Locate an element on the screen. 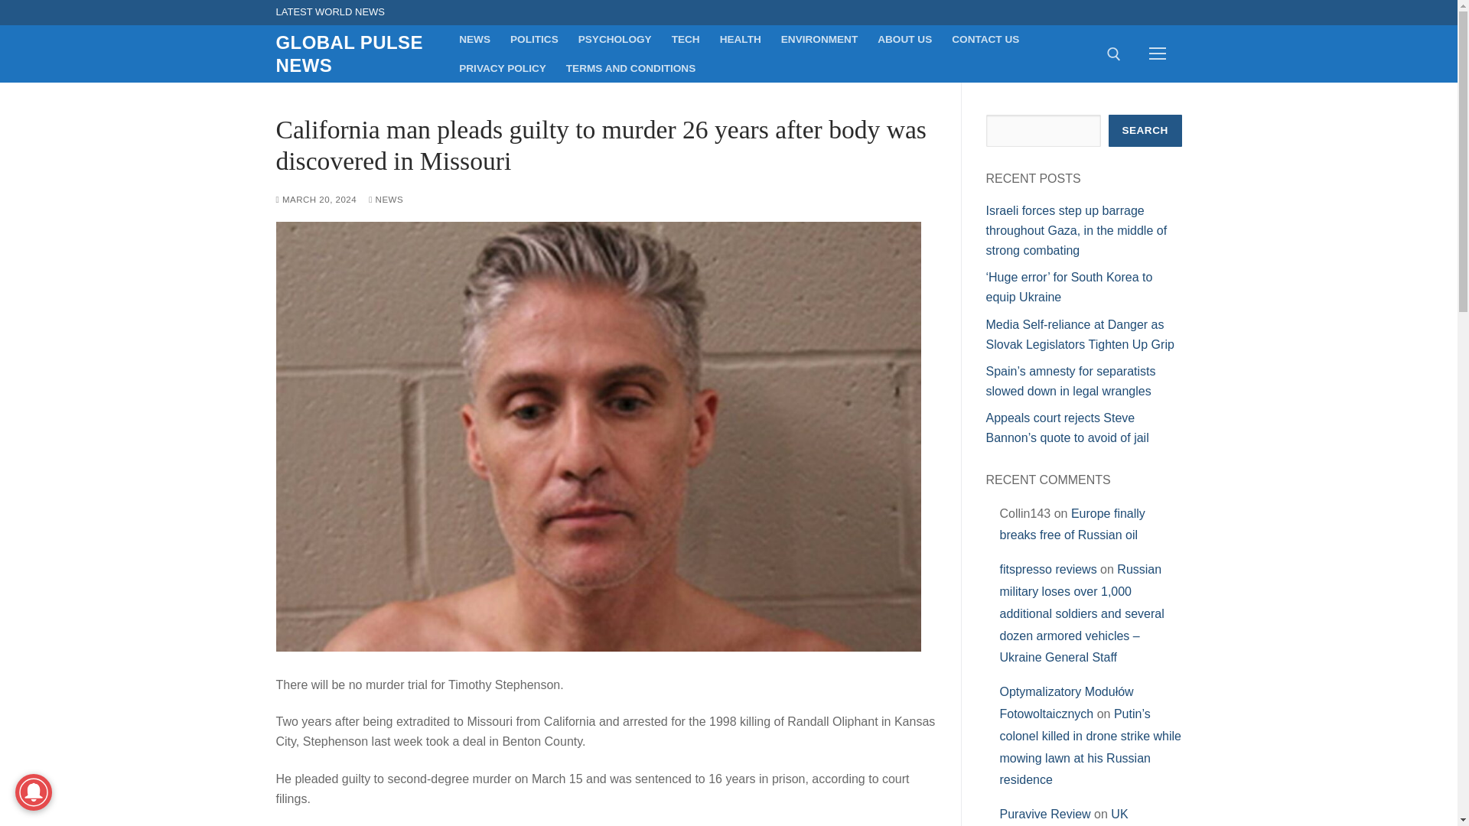 The height and width of the screenshot is (826, 1469). MARCH 20, 2024 is located at coordinates (316, 199).